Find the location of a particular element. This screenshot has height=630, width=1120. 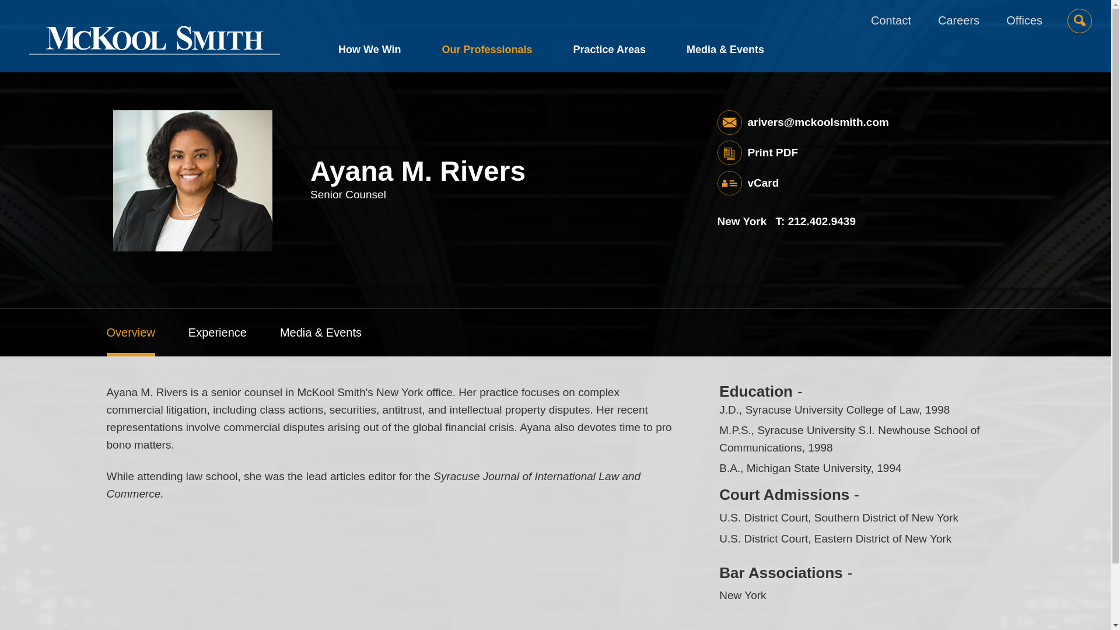

How We Win is located at coordinates (380, 52).